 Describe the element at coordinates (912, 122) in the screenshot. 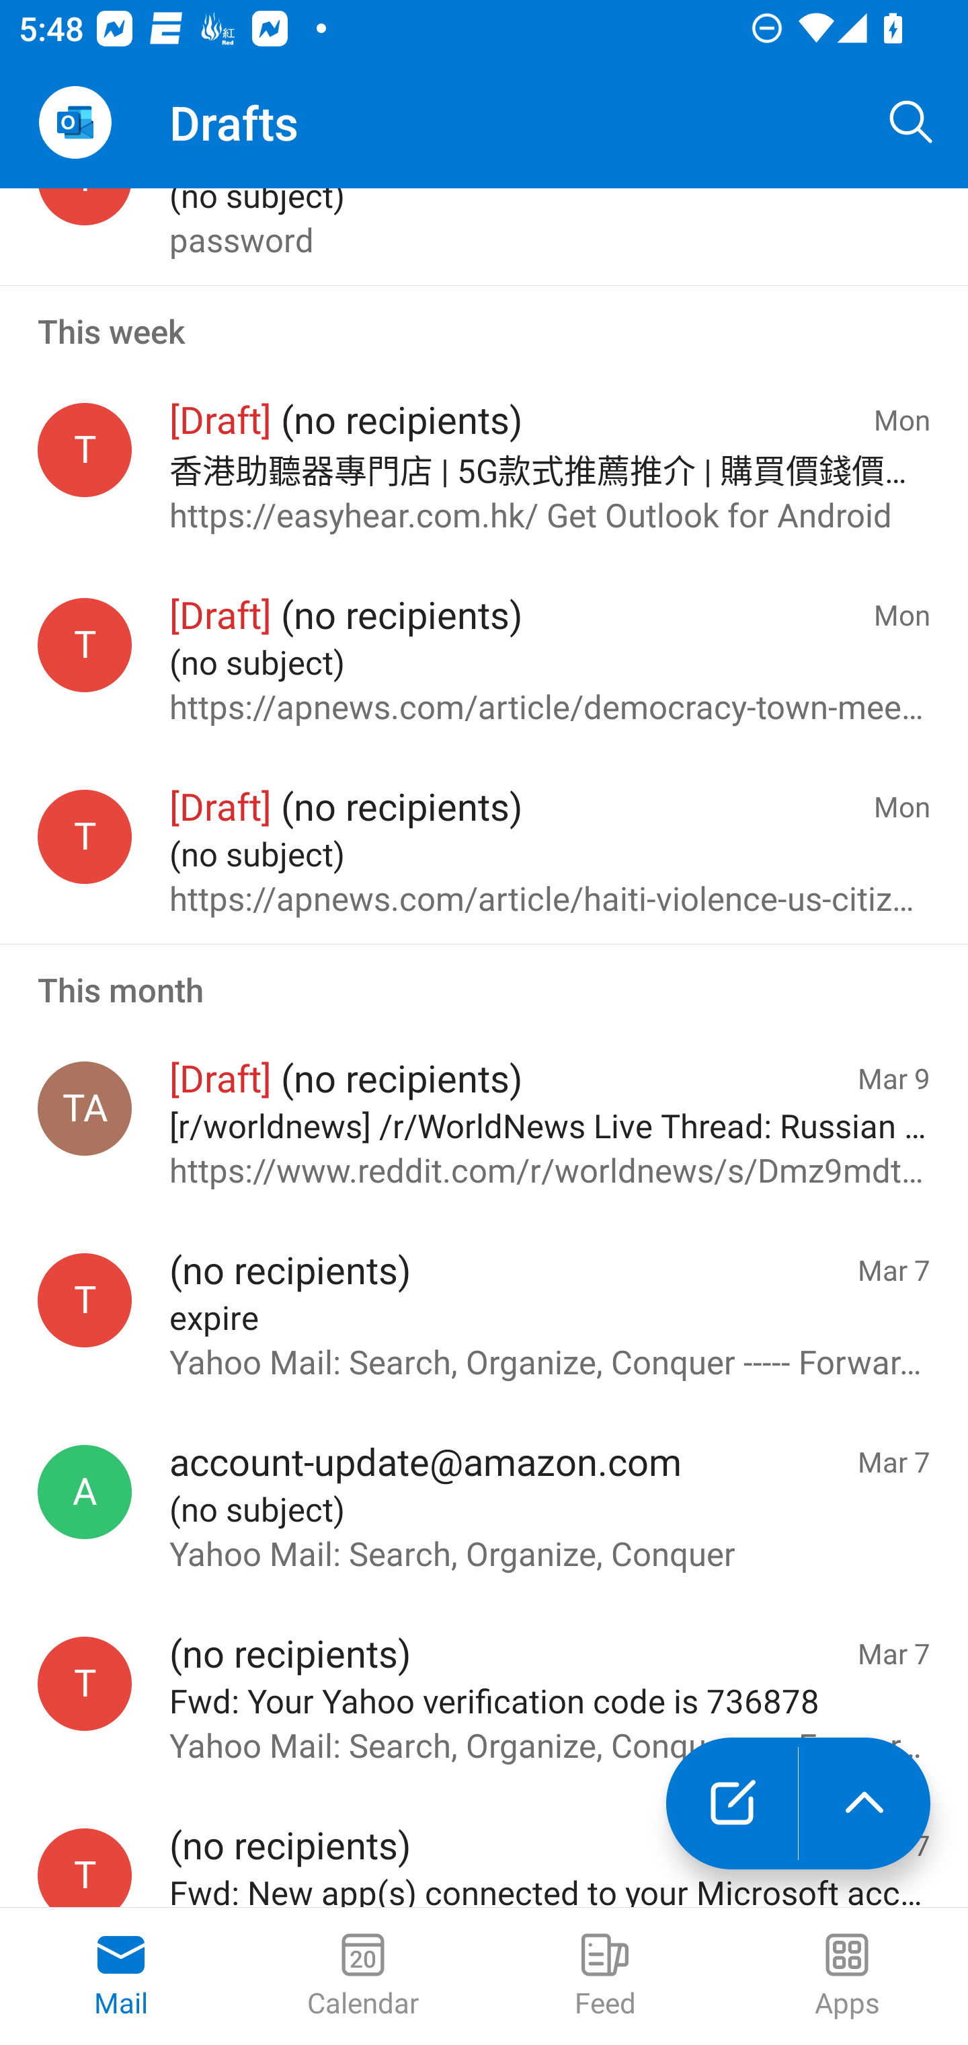

I see `Search, , ` at that location.